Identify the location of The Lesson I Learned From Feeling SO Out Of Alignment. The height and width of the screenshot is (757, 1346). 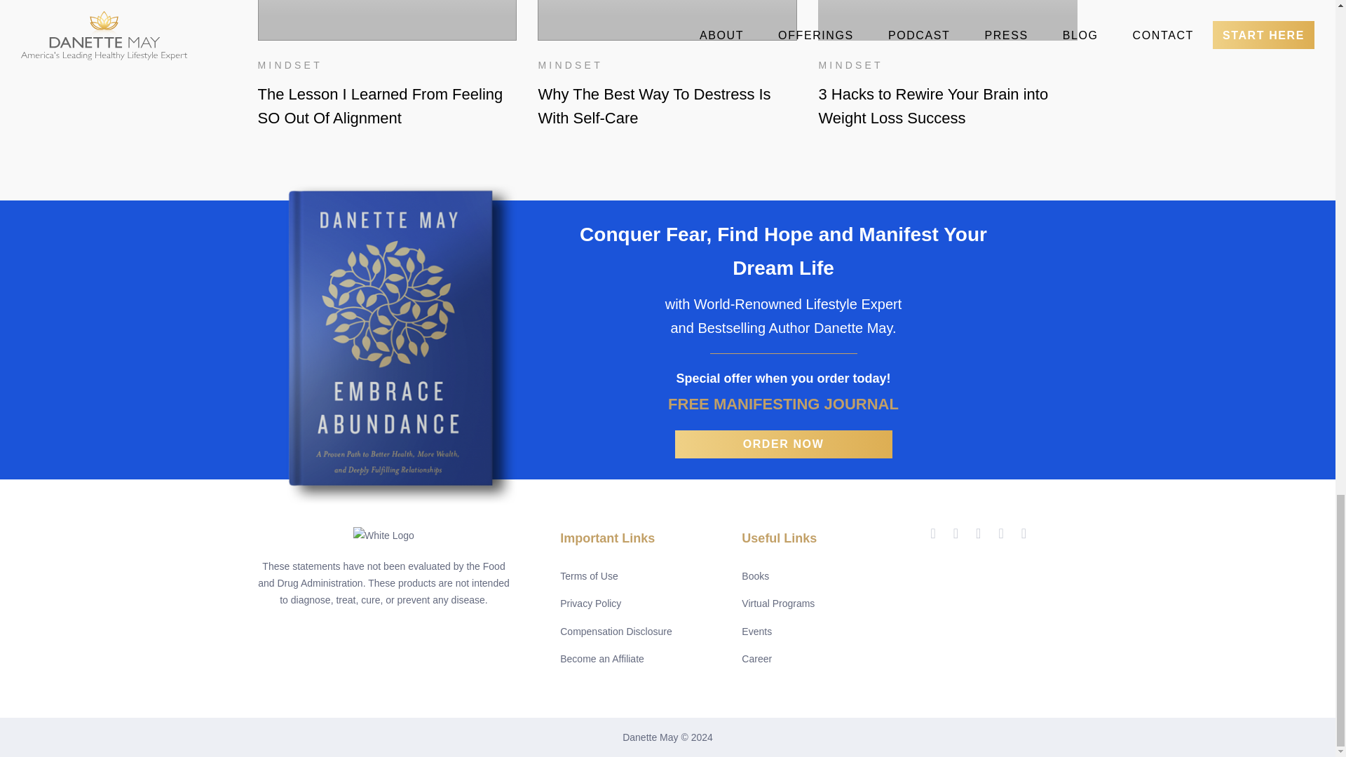
(387, 106).